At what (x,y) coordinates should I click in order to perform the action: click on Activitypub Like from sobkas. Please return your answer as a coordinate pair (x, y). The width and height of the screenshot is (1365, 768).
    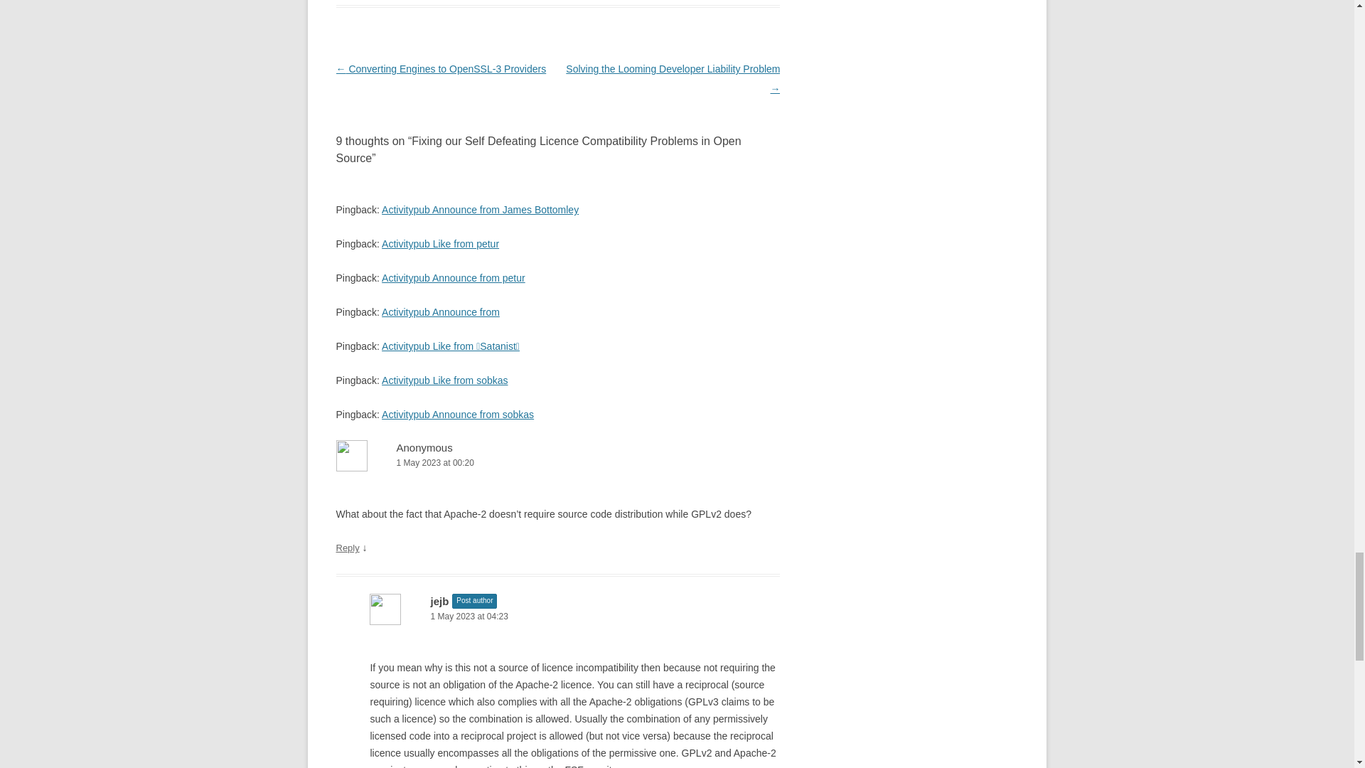
    Looking at the image, I should click on (445, 380).